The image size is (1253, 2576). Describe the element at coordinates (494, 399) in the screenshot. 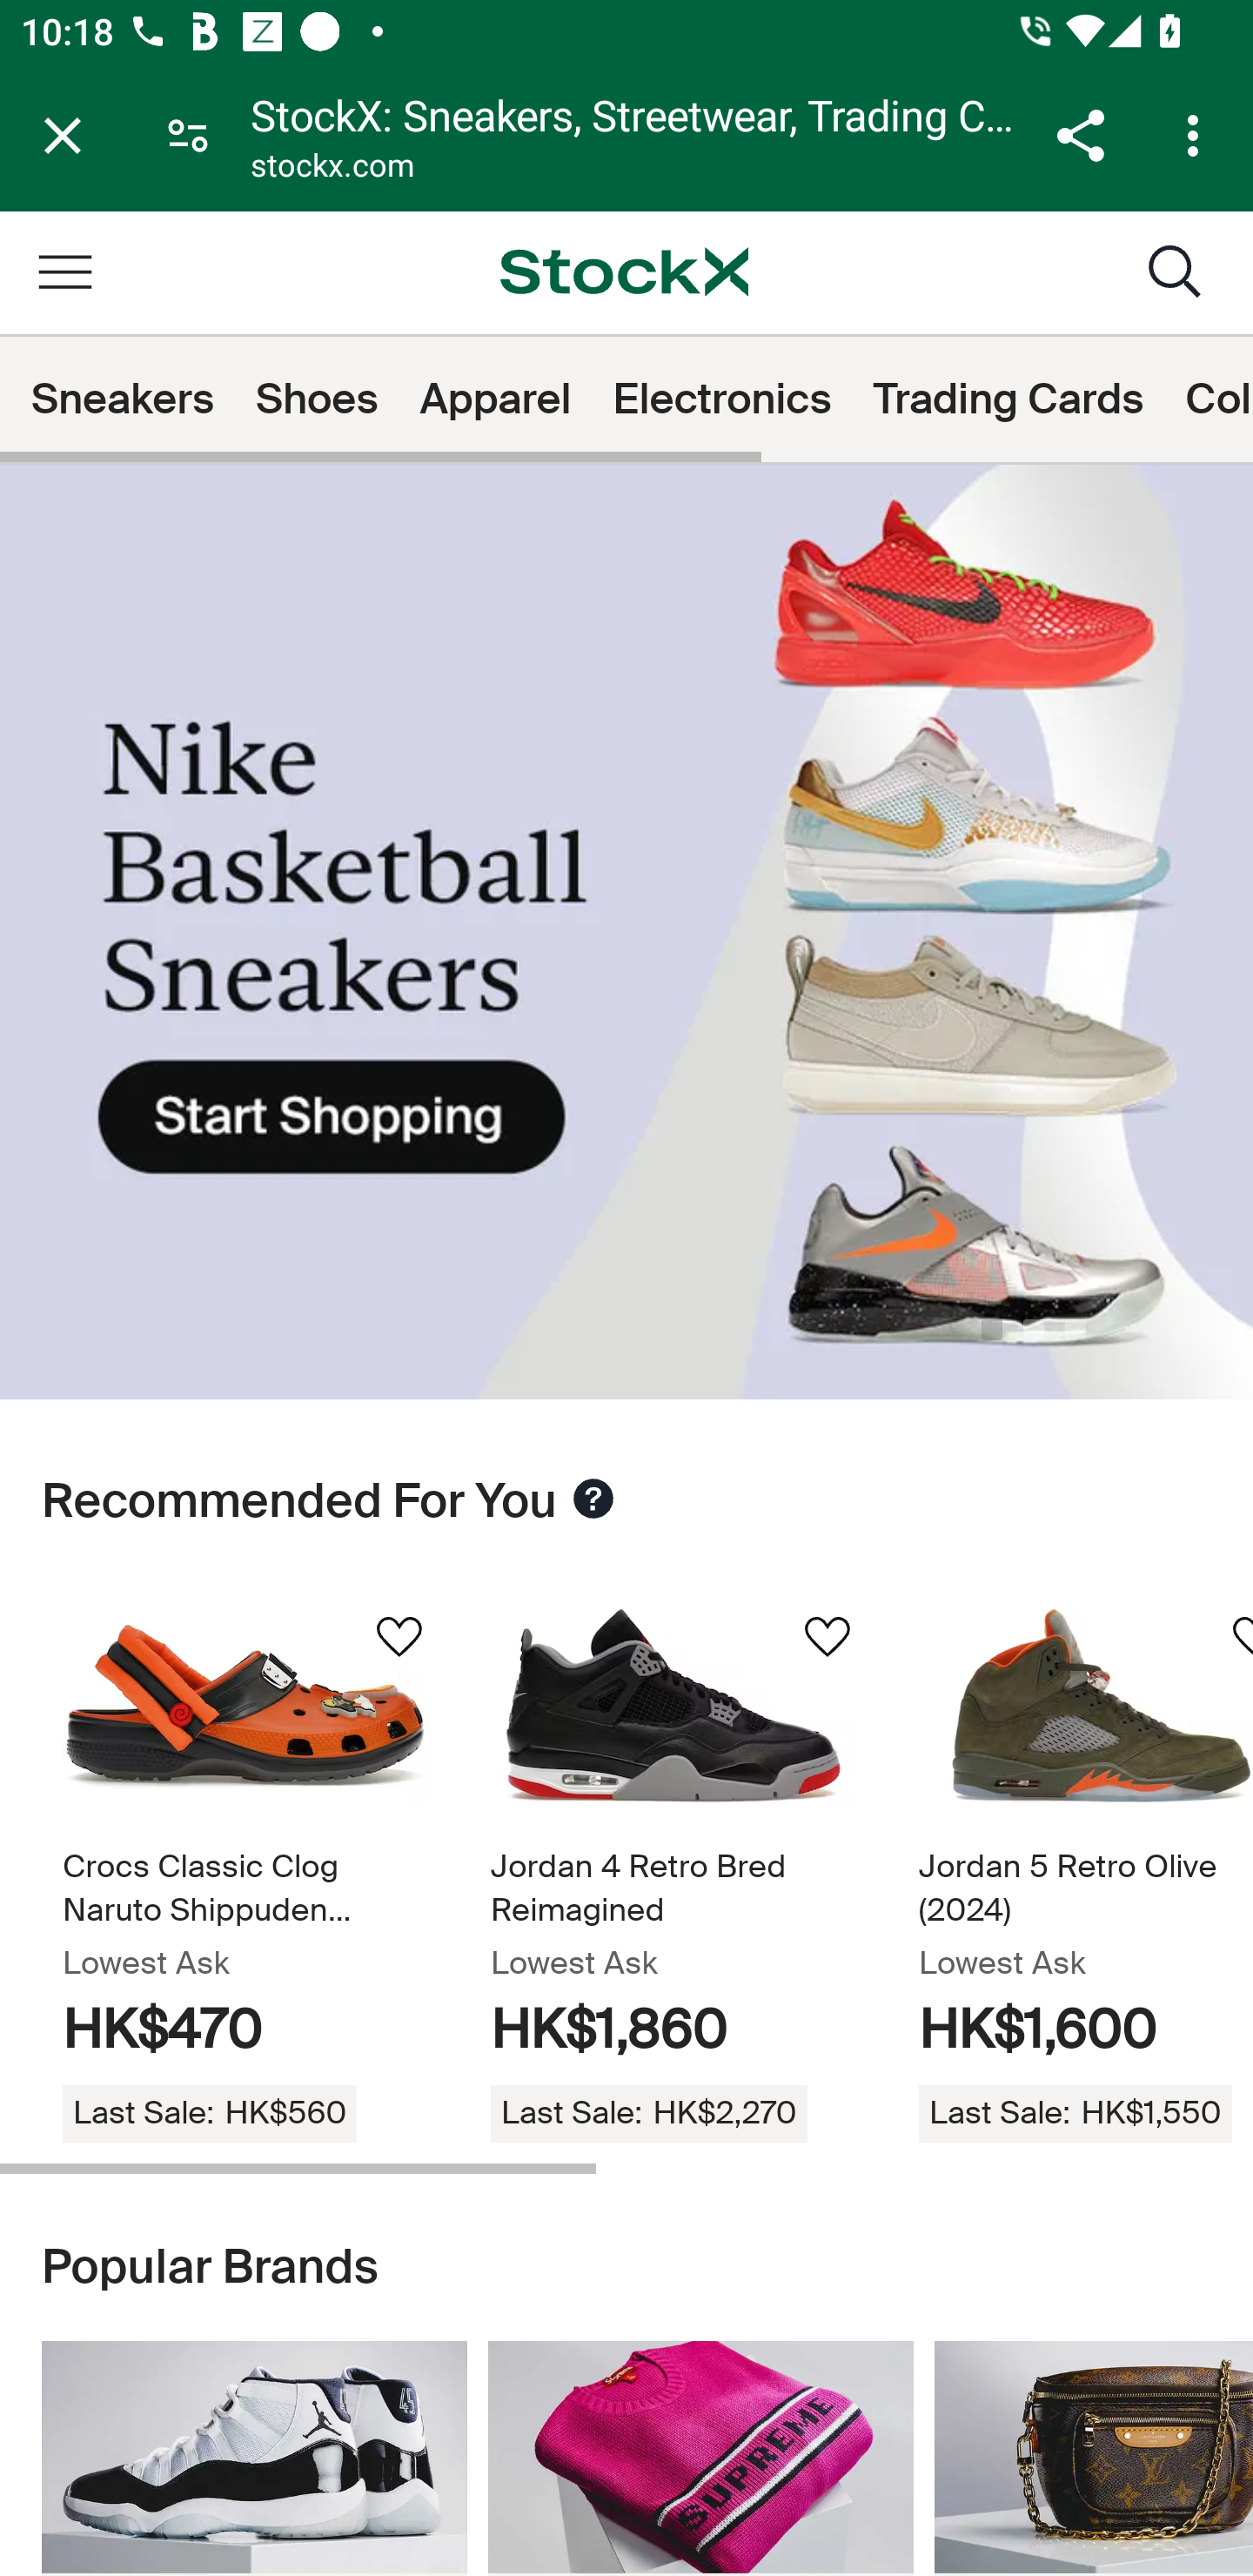

I see `Apparel` at that location.